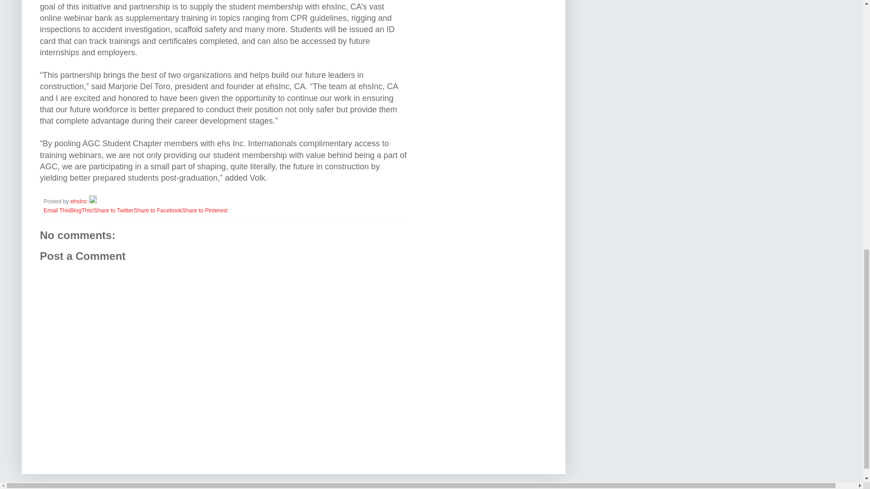  I want to click on Email This, so click(57, 210).